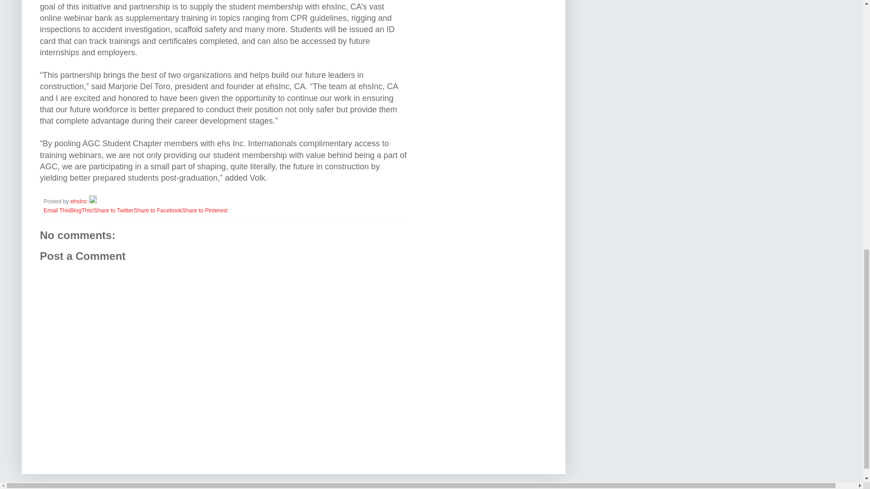  I want to click on Email This, so click(57, 210).